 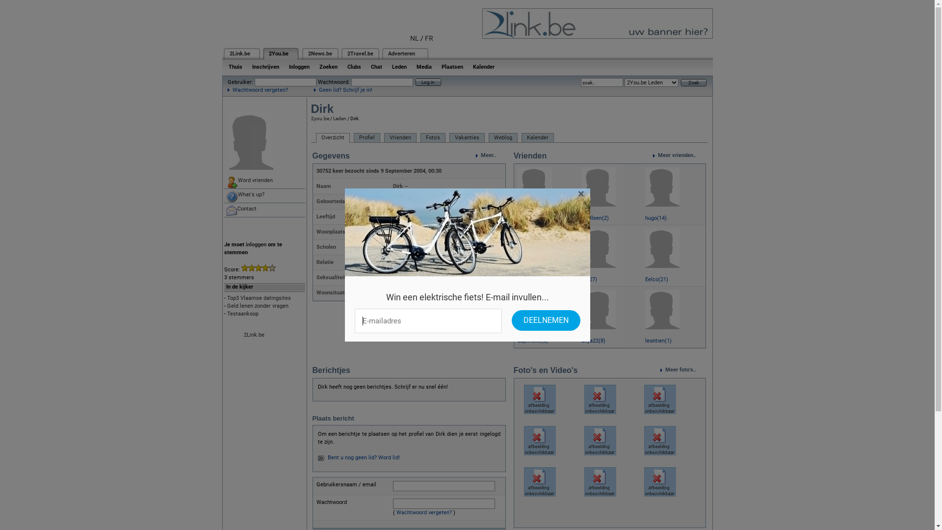 What do you see at coordinates (254, 335) in the screenshot?
I see `2Link.be` at bounding box center [254, 335].